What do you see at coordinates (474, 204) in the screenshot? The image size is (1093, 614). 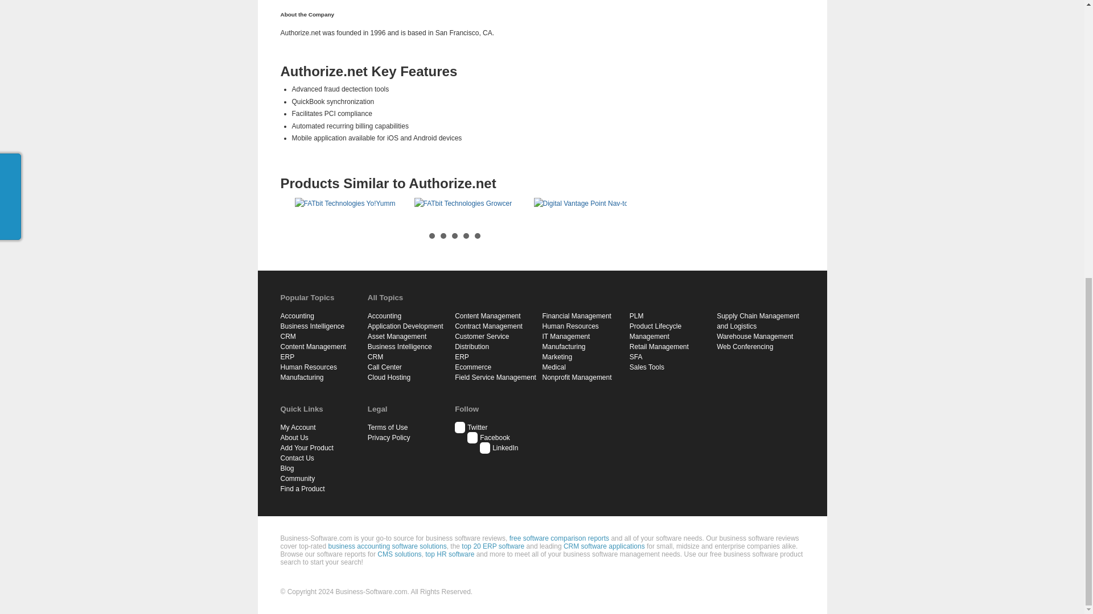 I see `FATbit Technologies Growcer` at bounding box center [474, 204].